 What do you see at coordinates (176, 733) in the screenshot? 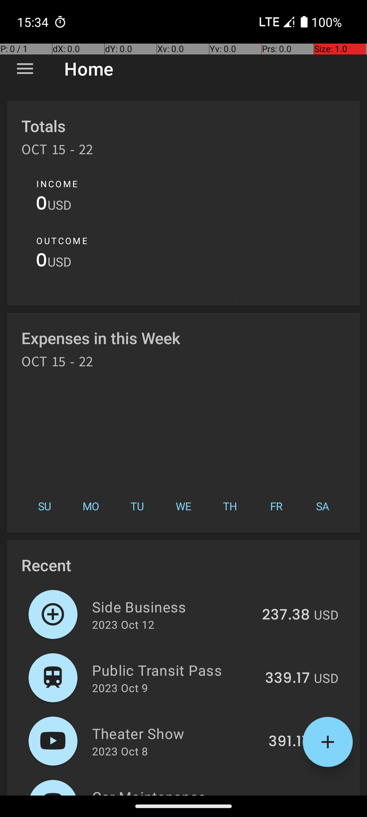
I see `Theater Show` at bounding box center [176, 733].